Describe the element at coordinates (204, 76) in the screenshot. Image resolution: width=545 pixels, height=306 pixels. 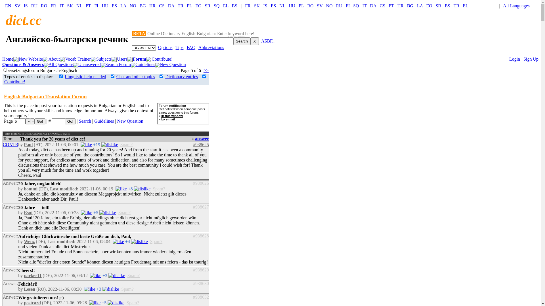
I see `on` at that location.